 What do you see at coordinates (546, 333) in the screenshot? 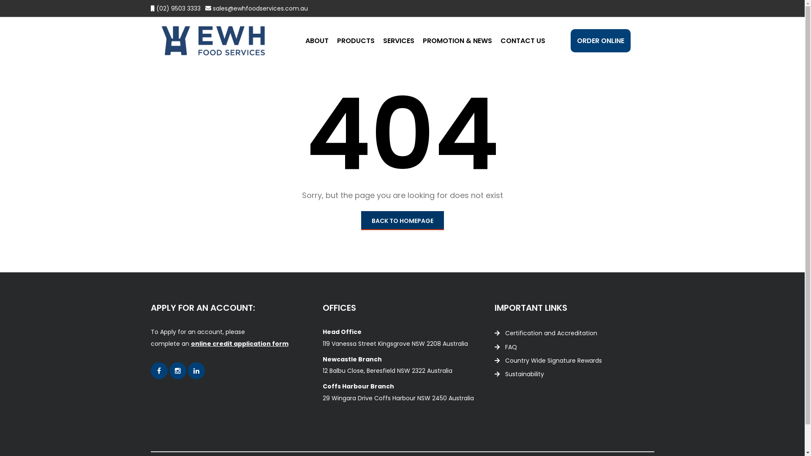
I see `Certification and Accreditation` at bounding box center [546, 333].